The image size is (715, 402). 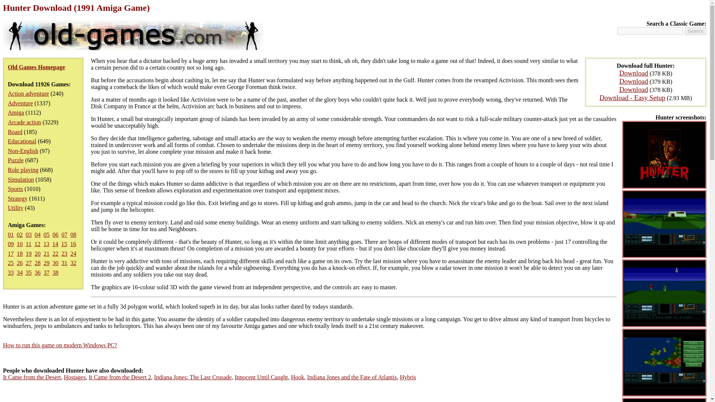 What do you see at coordinates (46, 234) in the screenshot?
I see `05` at bounding box center [46, 234].